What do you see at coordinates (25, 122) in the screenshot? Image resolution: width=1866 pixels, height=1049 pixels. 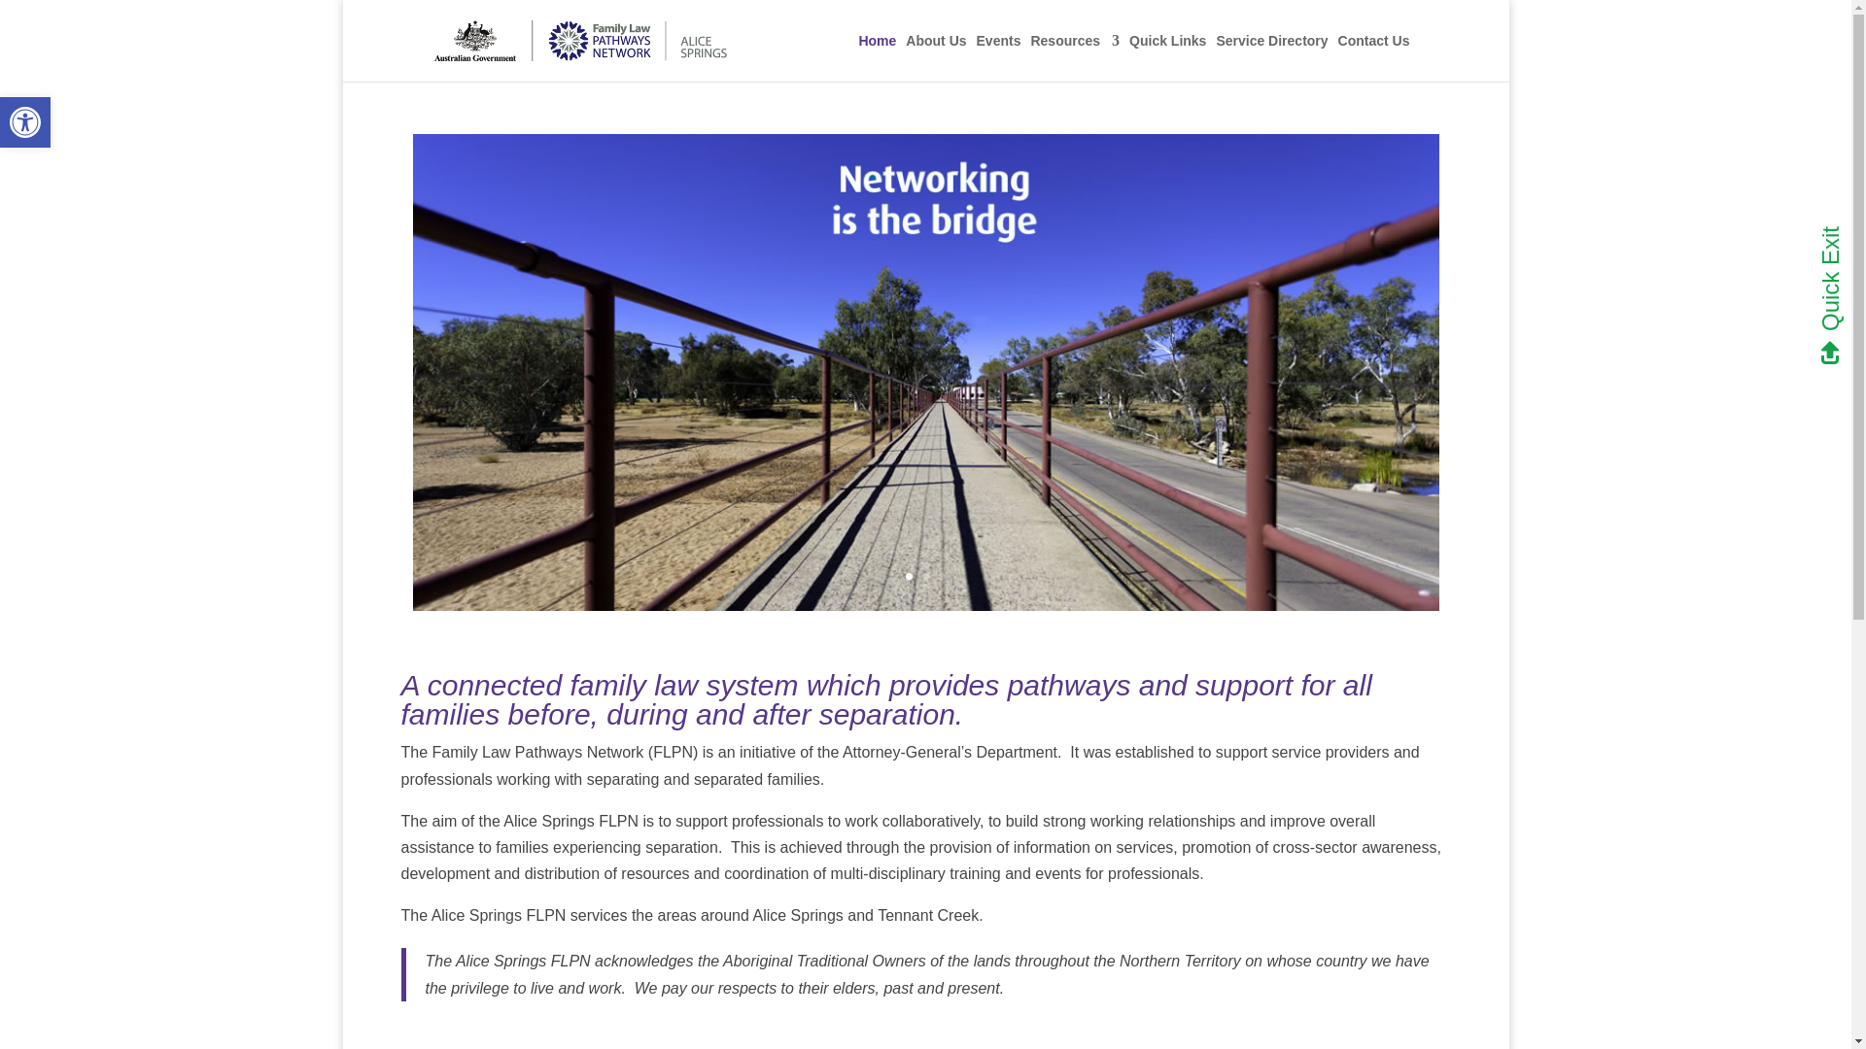 I see `Open toolbar
Accessibility Tools` at bounding box center [25, 122].